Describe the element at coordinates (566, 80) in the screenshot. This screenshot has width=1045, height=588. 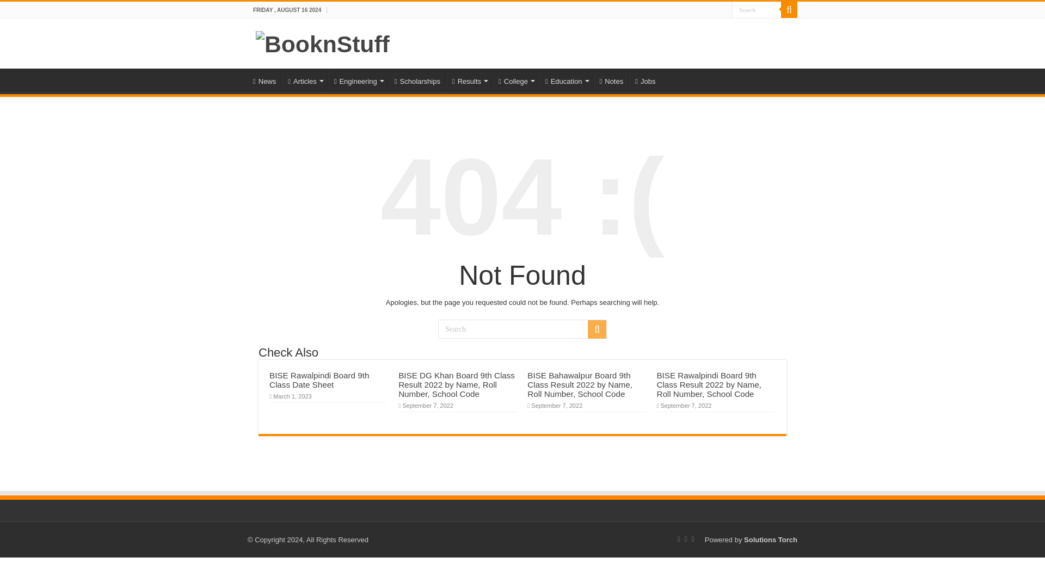
I see `Education` at that location.